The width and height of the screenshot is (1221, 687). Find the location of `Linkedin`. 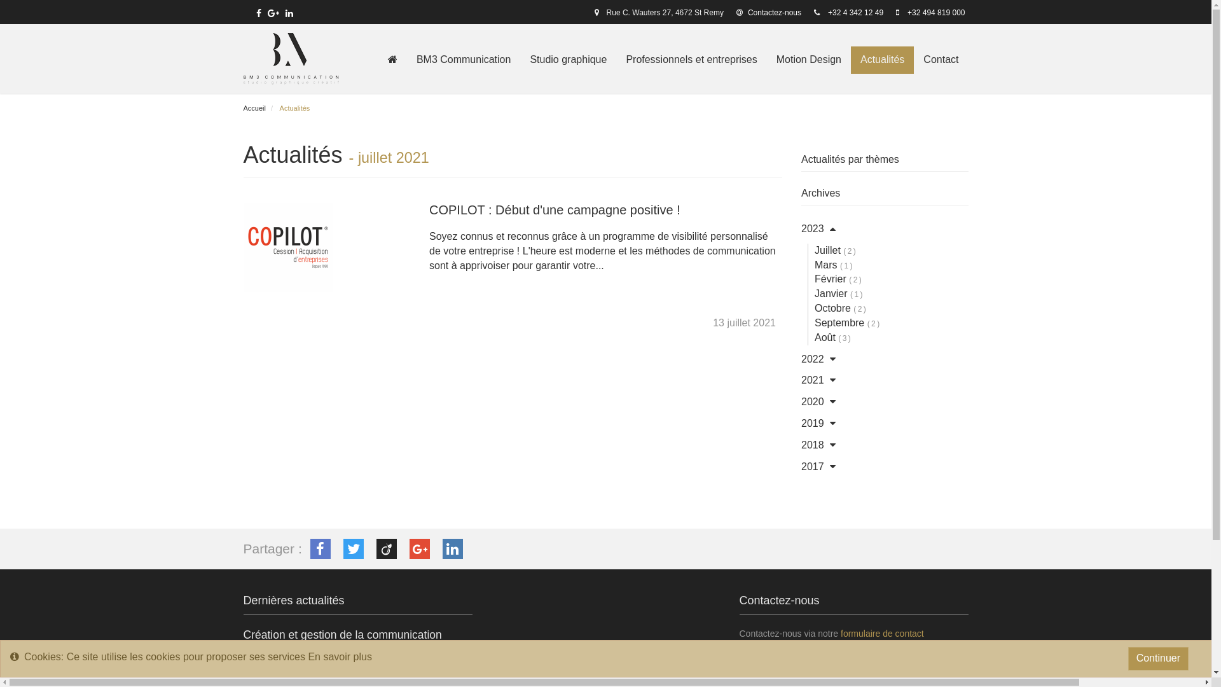

Linkedin is located at coordinates (453, 549).